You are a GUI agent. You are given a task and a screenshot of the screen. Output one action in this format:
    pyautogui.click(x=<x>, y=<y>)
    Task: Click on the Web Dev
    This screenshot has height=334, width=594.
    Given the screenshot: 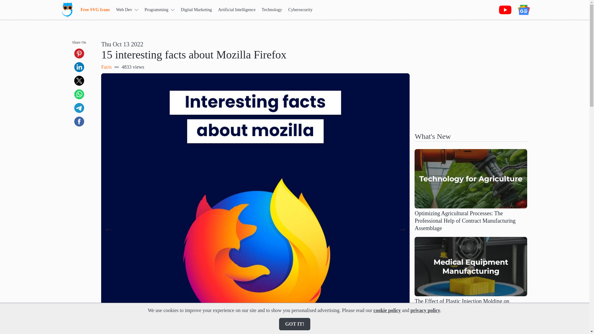 What is the action you would take?
    pyautogui.click(x=127, y=10)
    